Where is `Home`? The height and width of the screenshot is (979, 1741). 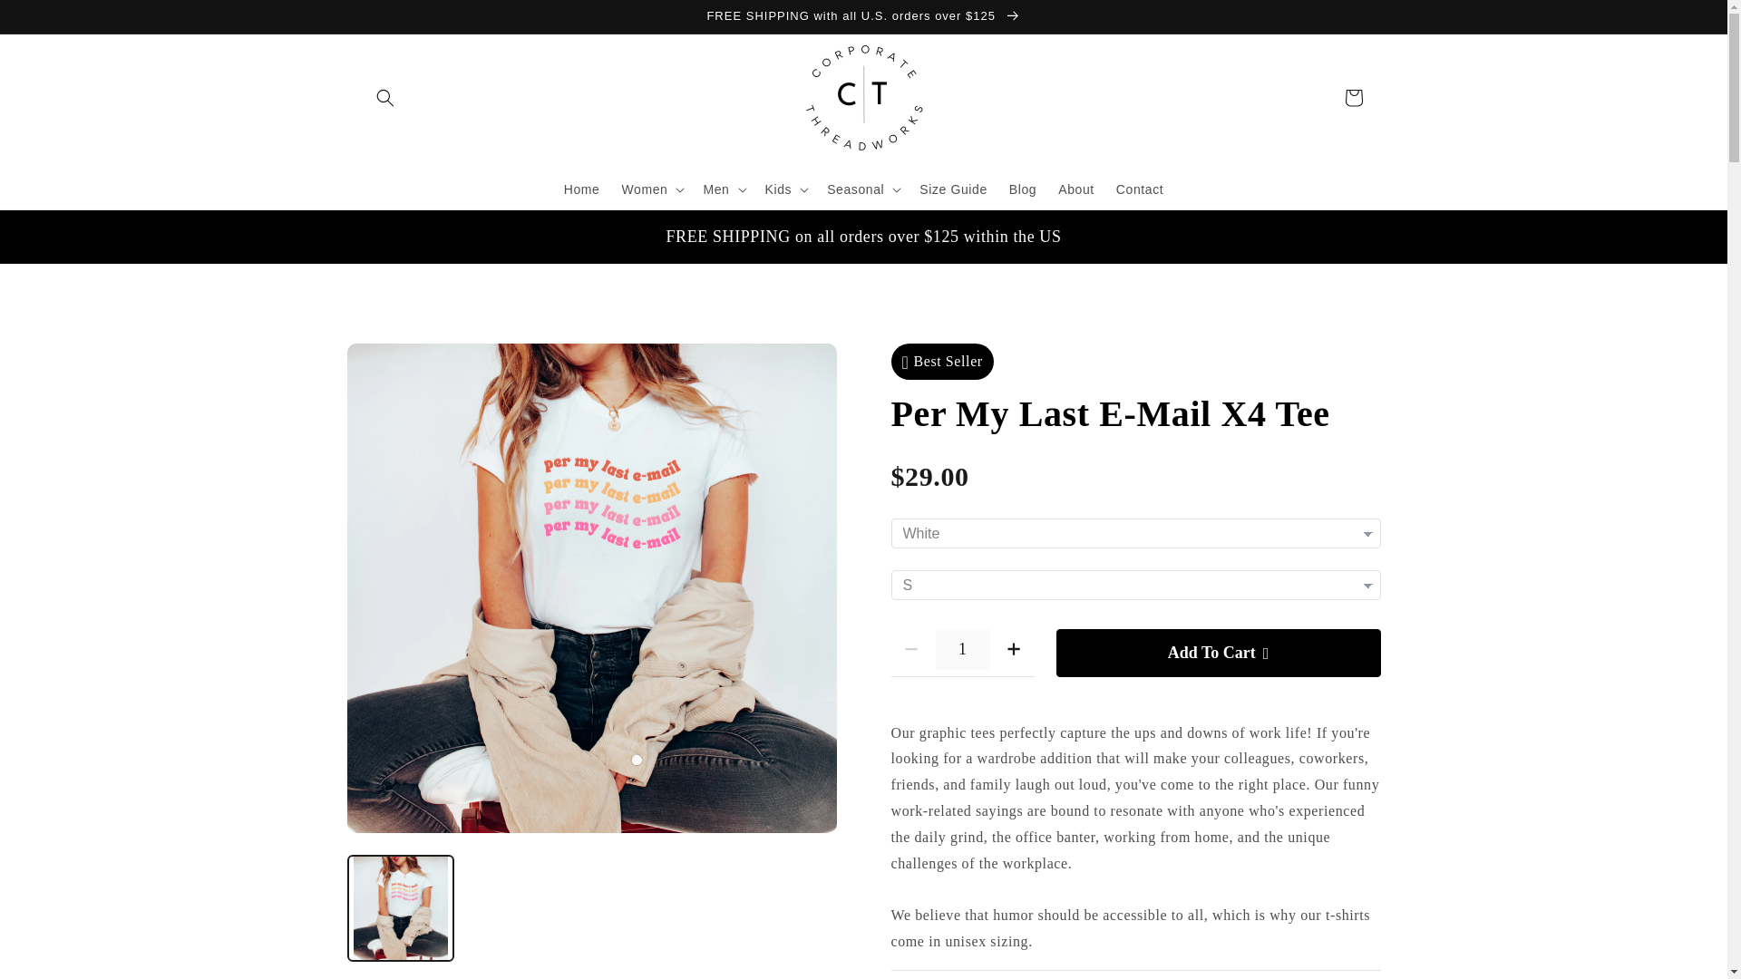
Home is located at coordinates (582, 189).